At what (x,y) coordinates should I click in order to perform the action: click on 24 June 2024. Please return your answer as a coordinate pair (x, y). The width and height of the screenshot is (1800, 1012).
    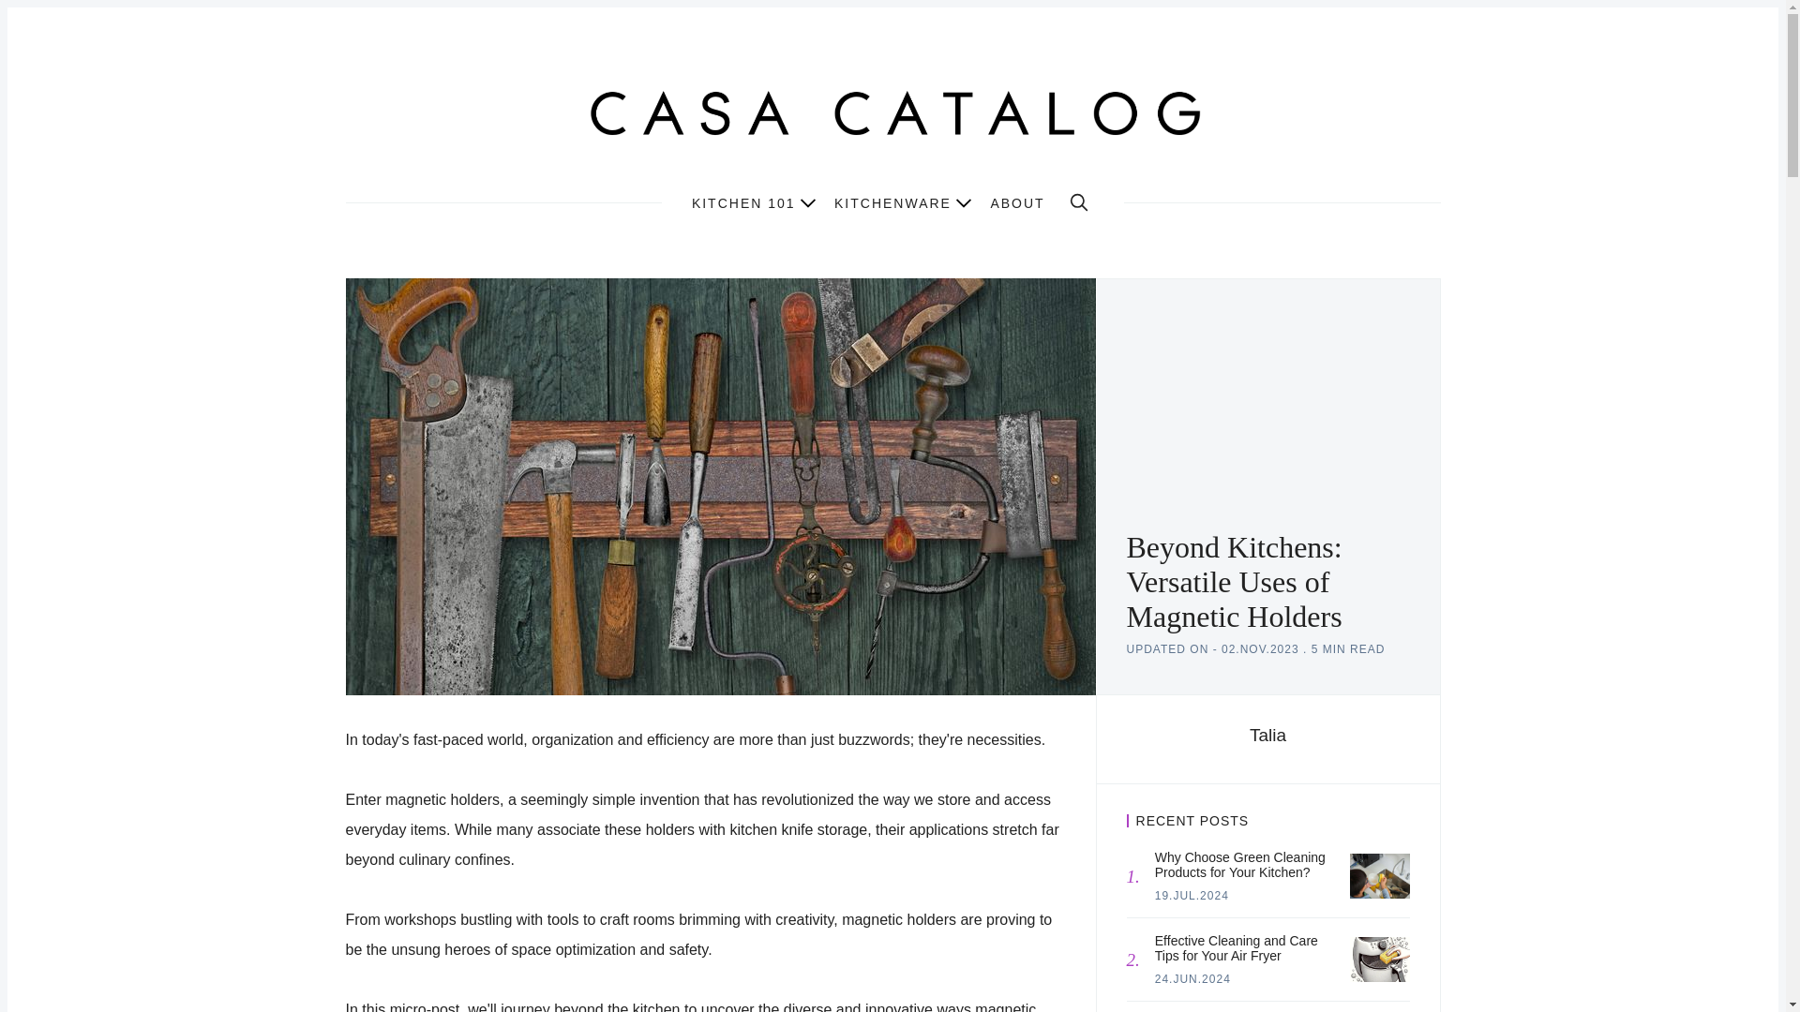
    Looking at the image, I should click on (1192, 978).